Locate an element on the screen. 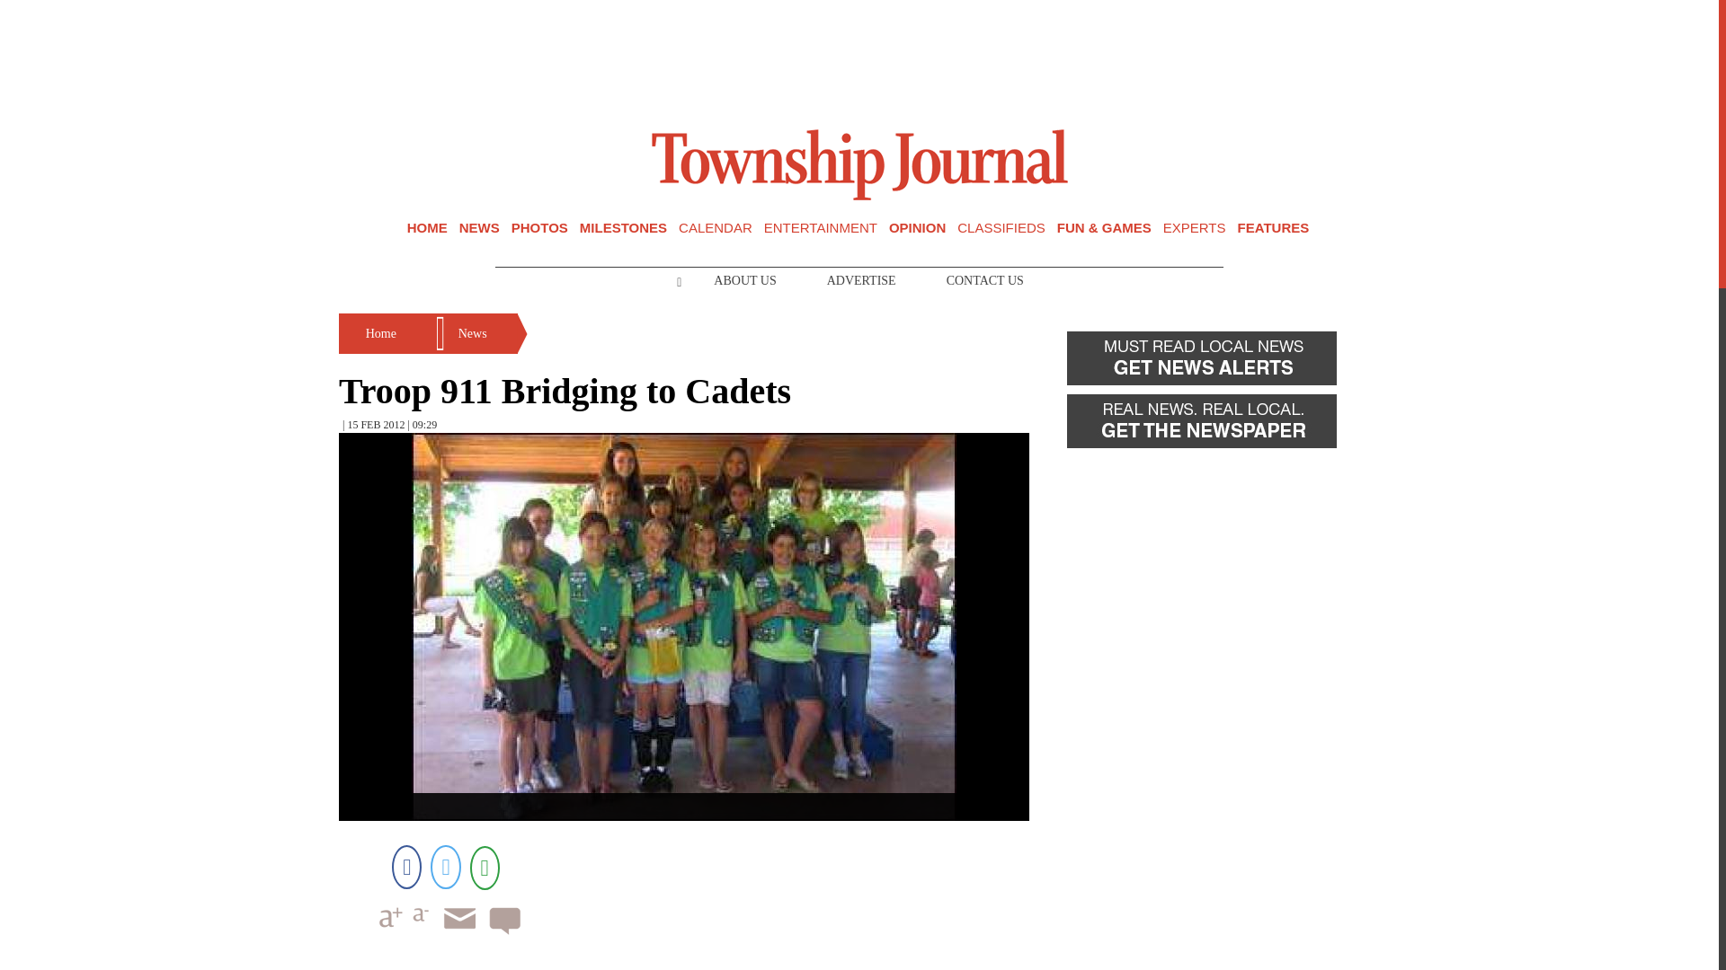 This screenshot has width=1726, height=970. FEATURES is located at coordinates (1273, 228).